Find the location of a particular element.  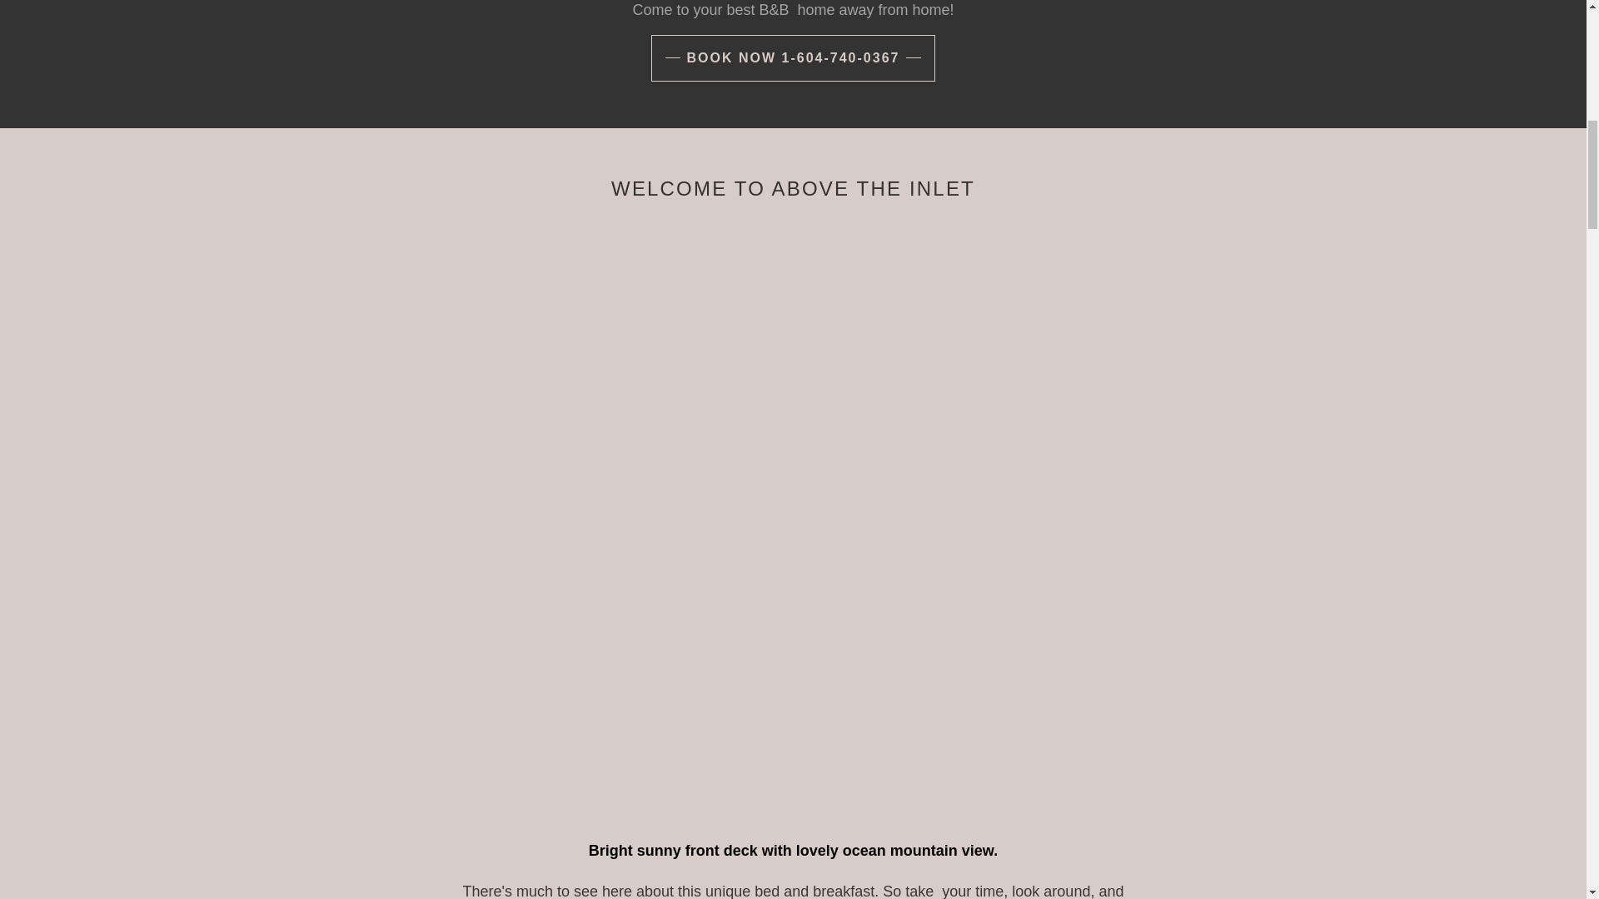

BOOK NOW 1-604-740-0367 is located at coordinates (793, 58).